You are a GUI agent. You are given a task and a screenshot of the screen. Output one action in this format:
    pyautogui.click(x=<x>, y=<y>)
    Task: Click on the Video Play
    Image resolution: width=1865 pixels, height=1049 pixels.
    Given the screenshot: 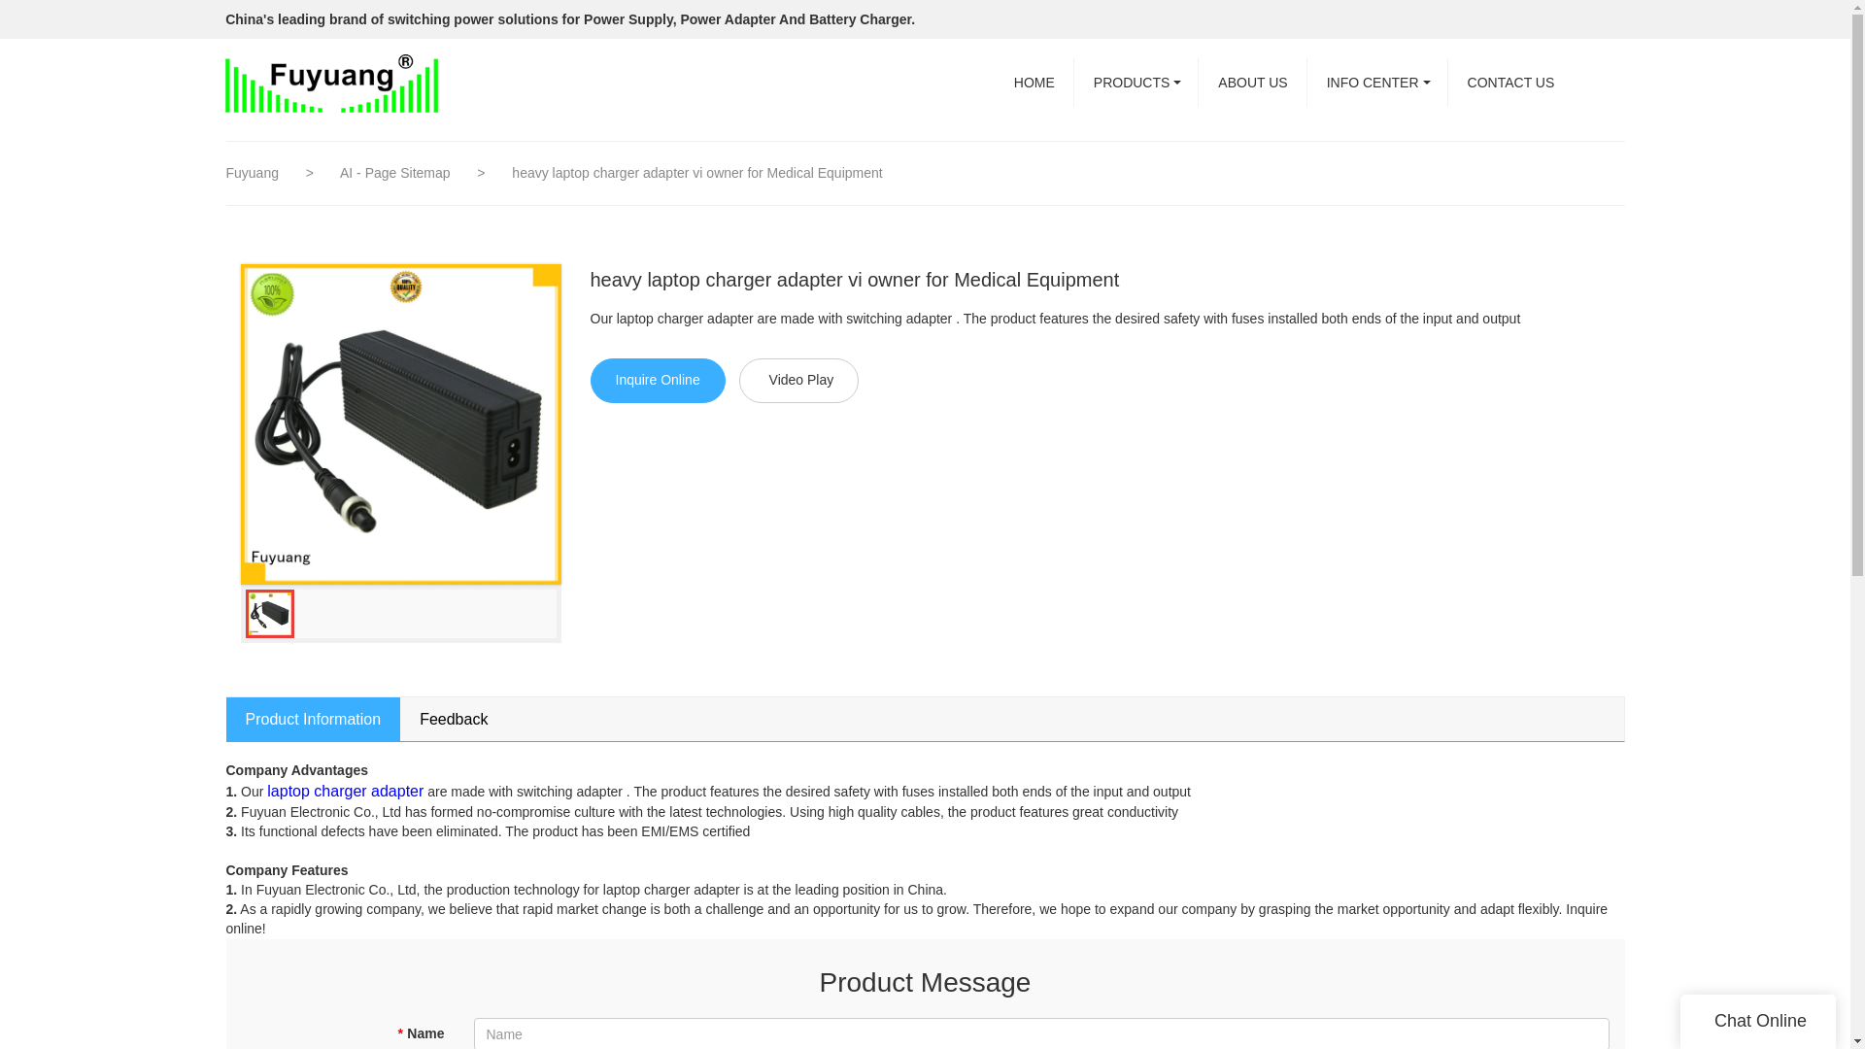 What is the action you would take?
    pyautogui.click(x=798, y=381)
    